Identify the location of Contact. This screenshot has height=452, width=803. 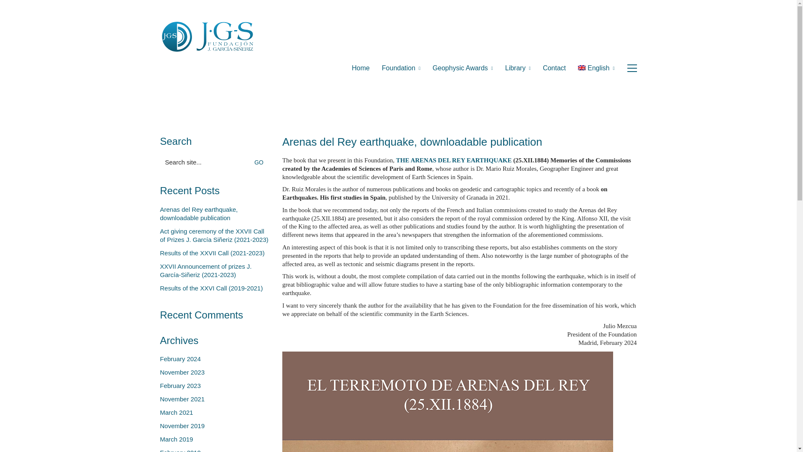
(554, 68).